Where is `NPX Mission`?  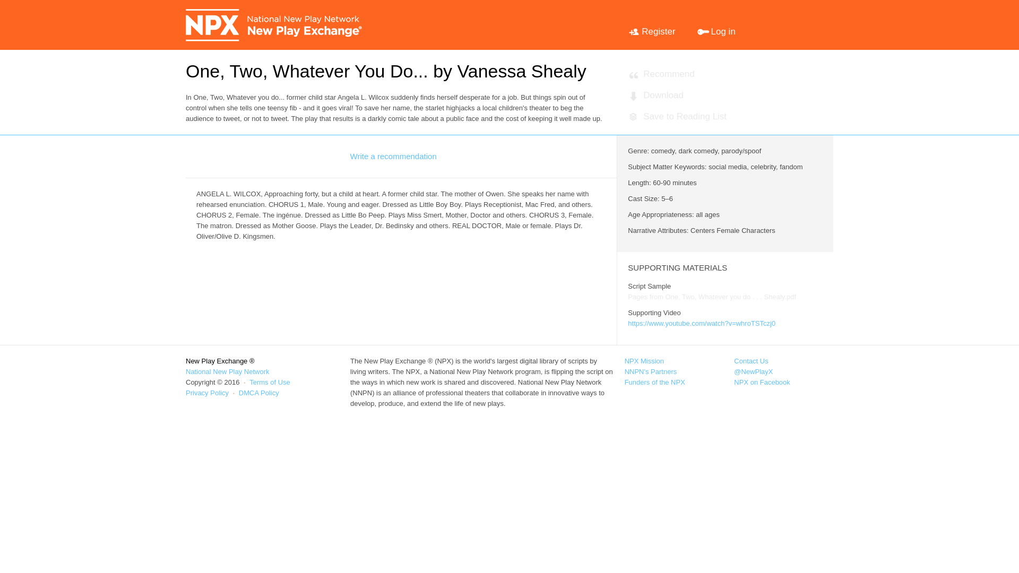
NPX Mission is located at coordinates (644, 361).